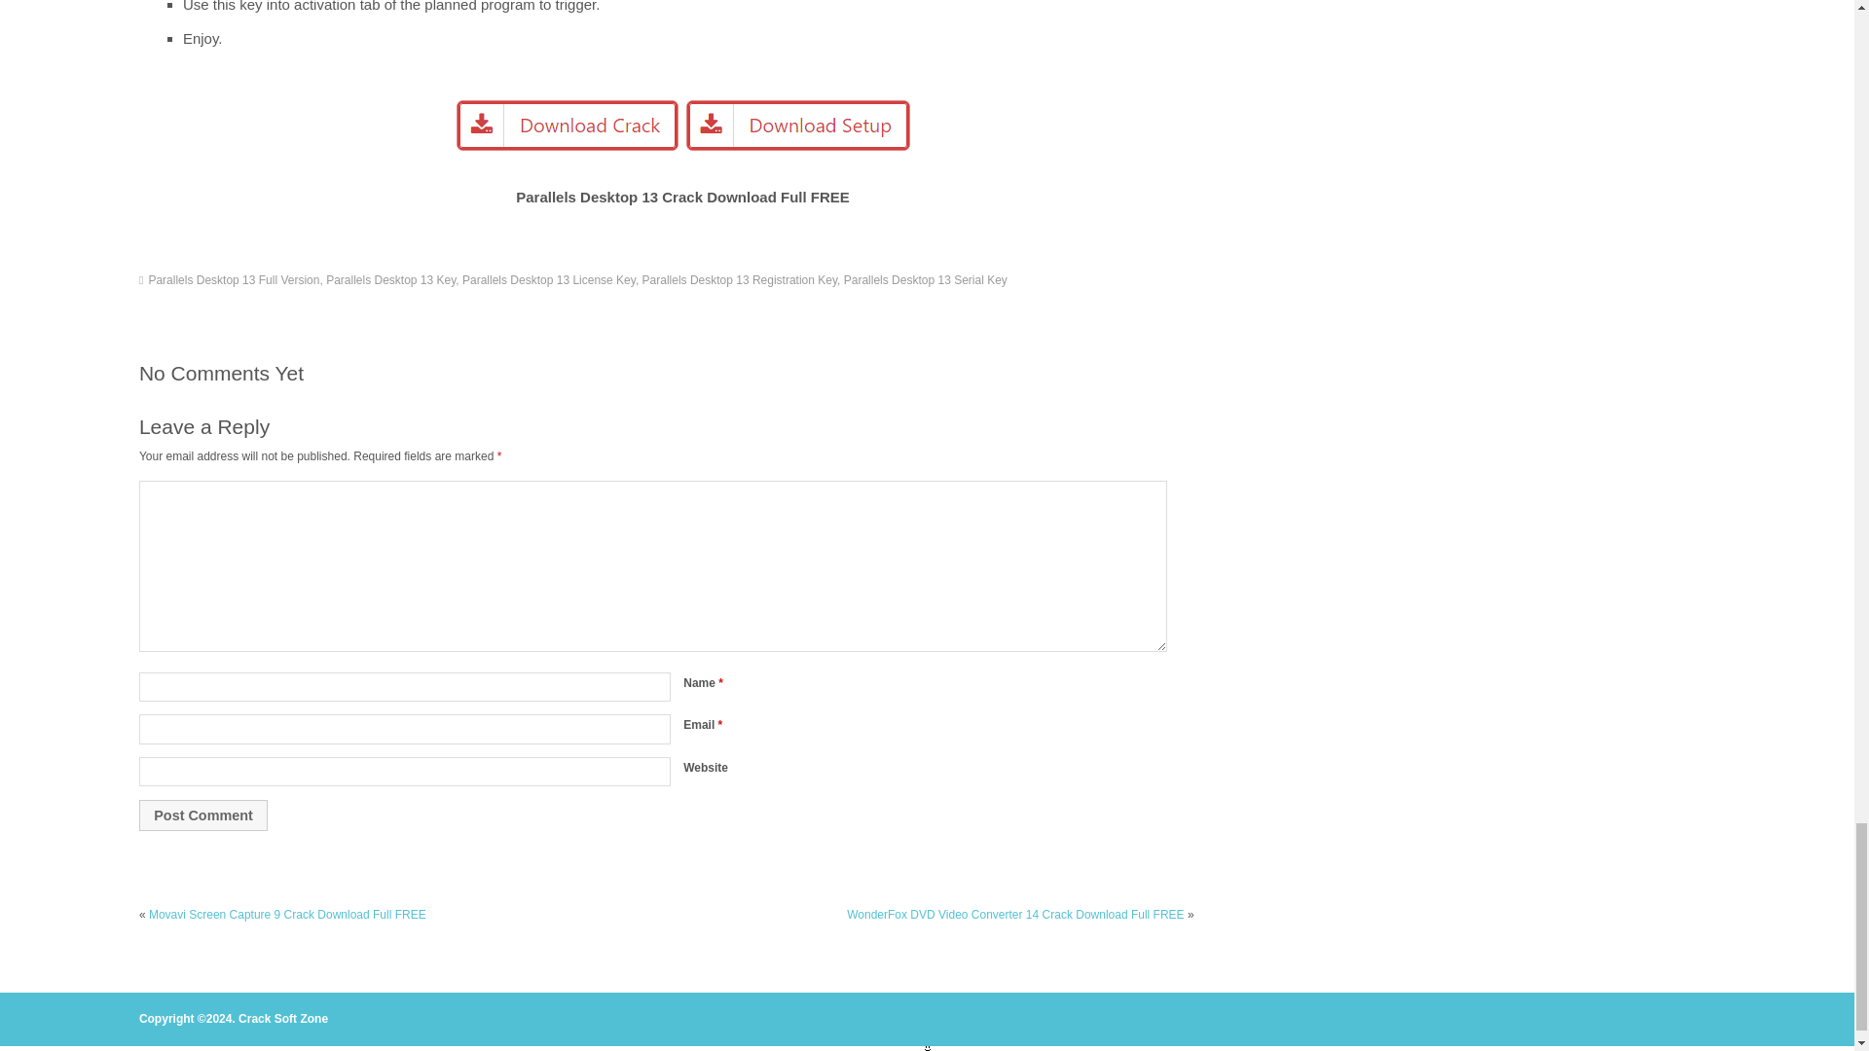 This screenshot has height=1051, width=1869. Describe the element at coordinates (390, 279) in the screenshot. I see `Parallels Desktop 13 Key` at that location.